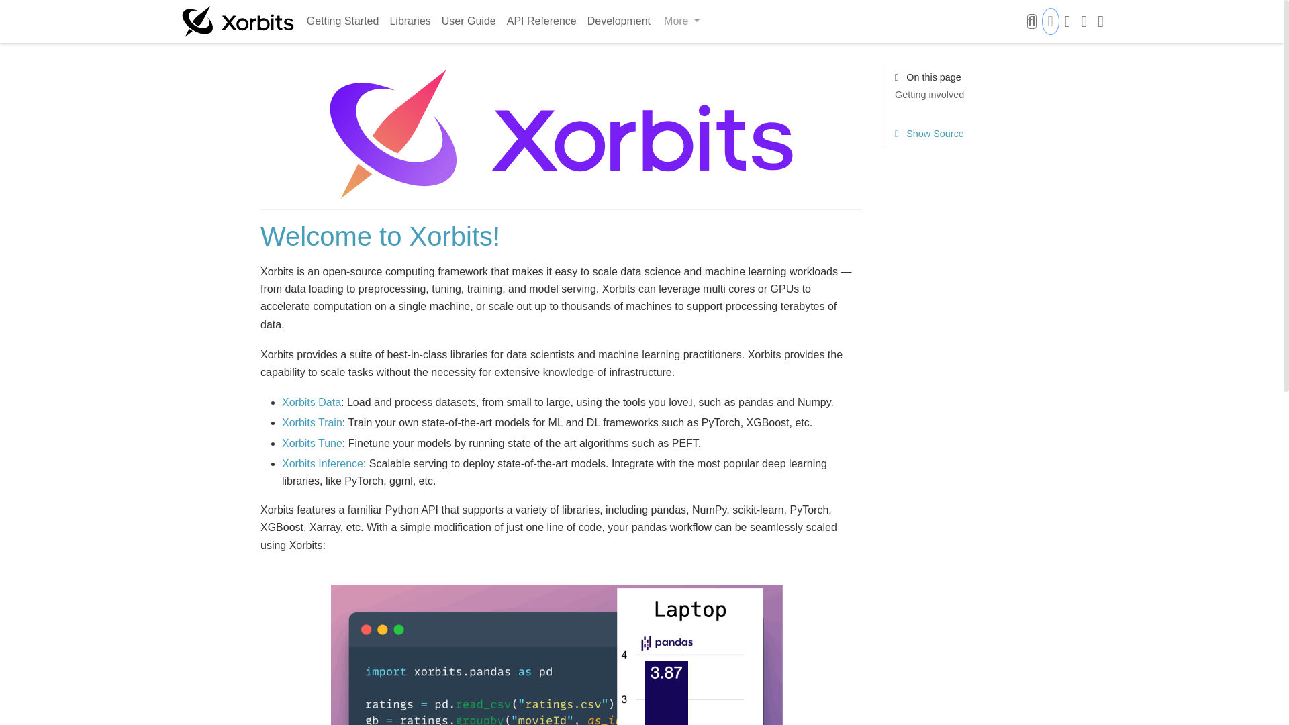 Image resolution: width=1289 pixels, height=725 pixels. Describe the element at coordinates (619, 21) in the screenshot. I see `Development` at that location.